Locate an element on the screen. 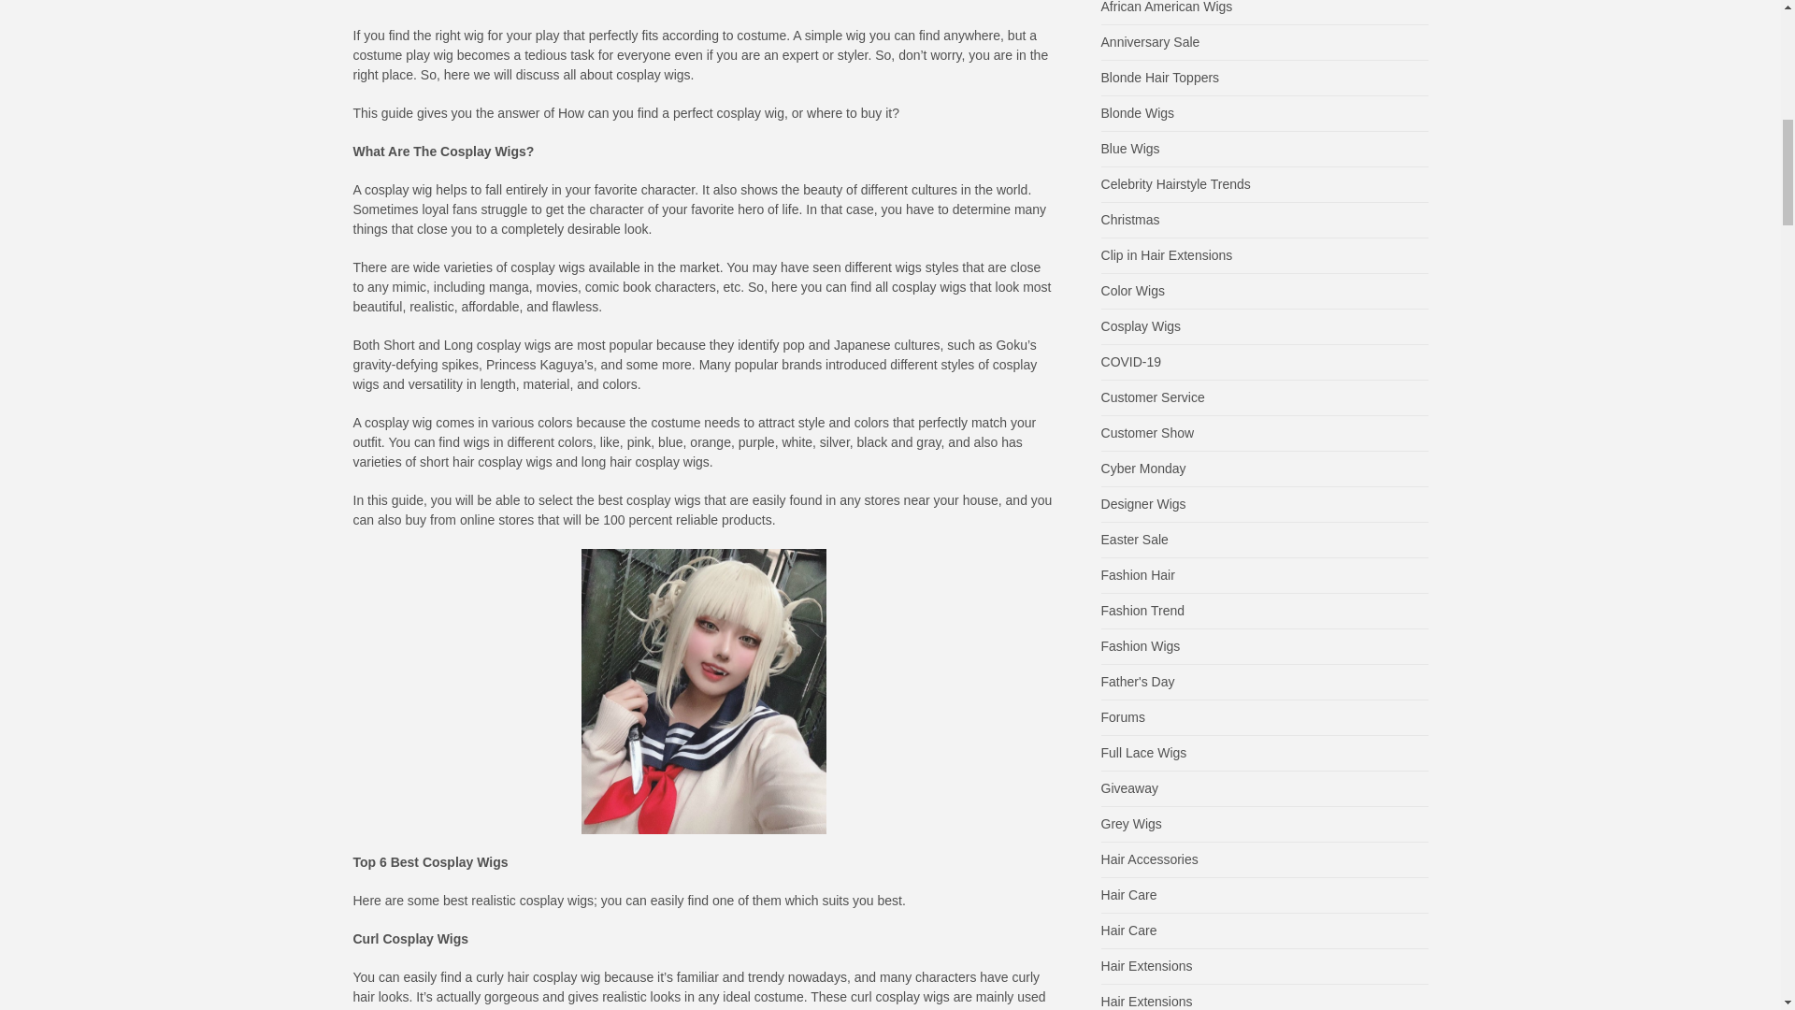 Image resolution: width=1795 pixels, height=1010 pixels. Color Wigs is located at coordinates (1133, 290).